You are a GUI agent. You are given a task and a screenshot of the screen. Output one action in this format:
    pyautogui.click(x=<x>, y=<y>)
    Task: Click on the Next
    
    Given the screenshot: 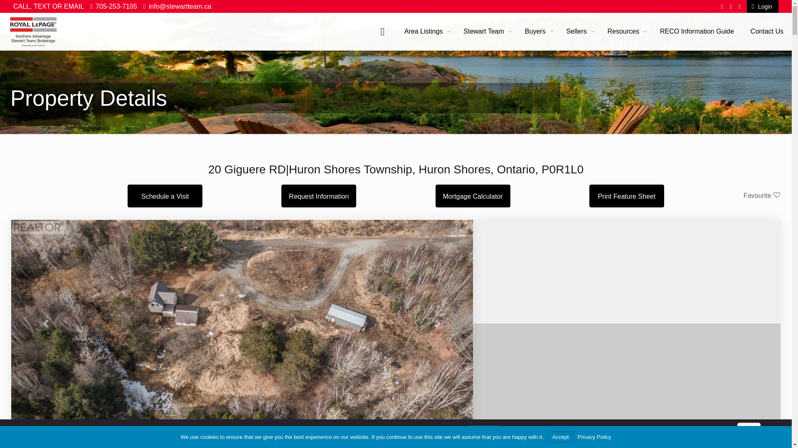 What is the action you would take?
    pyautogui.click(x=438, y=324)
    